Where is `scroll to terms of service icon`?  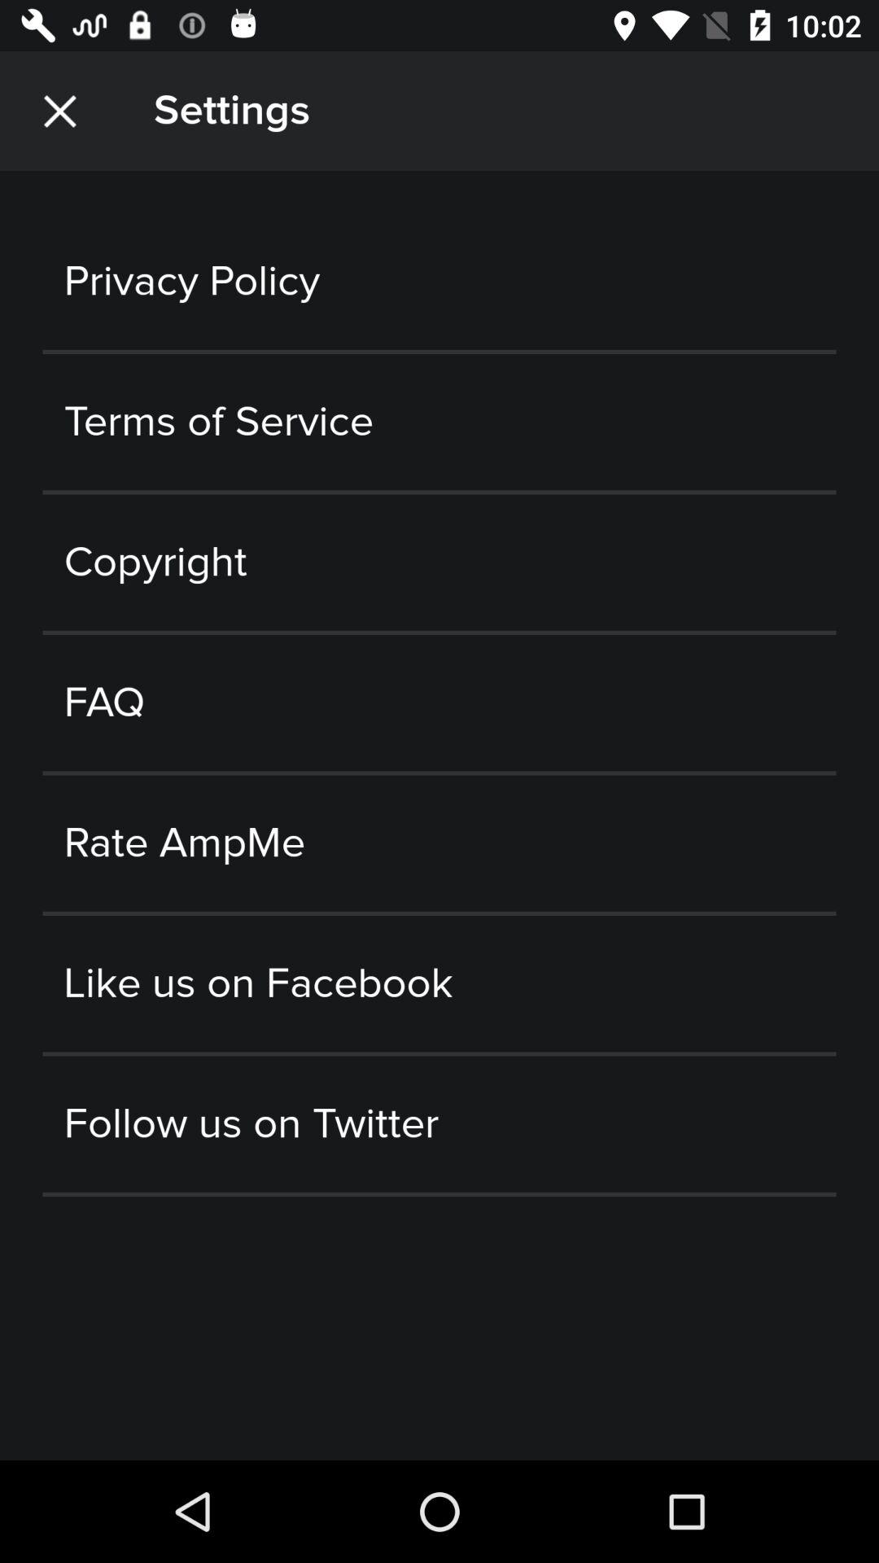
scroll to terms of service icon is located at coordinates (439, 422).